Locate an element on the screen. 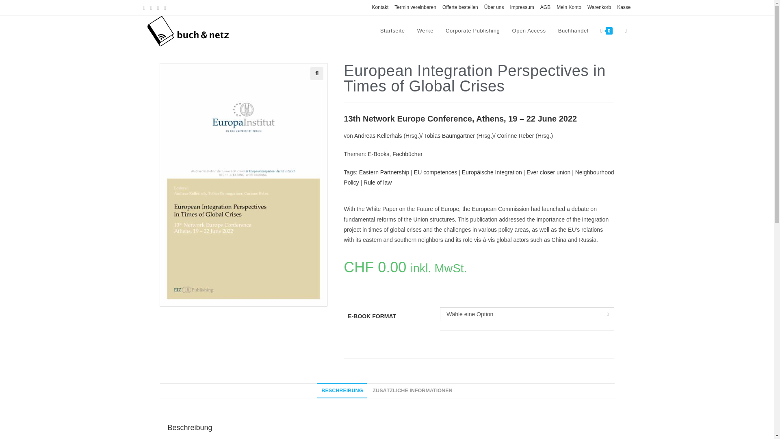 Image resolution: width=780 pixels, height=439 pixels. Andreas Kellerhals is located at coordinates (378, 136).